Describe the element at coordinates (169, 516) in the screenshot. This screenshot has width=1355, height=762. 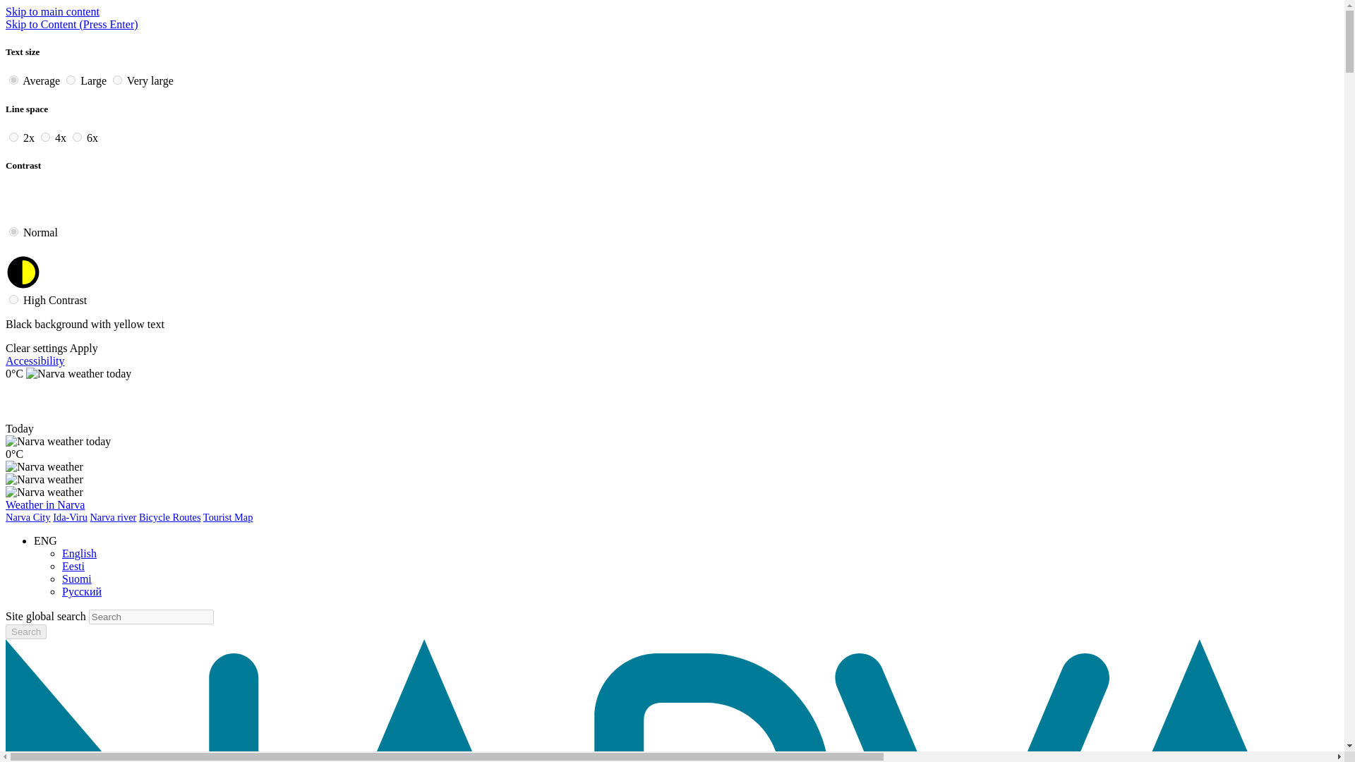
I see `Bicycle Routes` at that location.